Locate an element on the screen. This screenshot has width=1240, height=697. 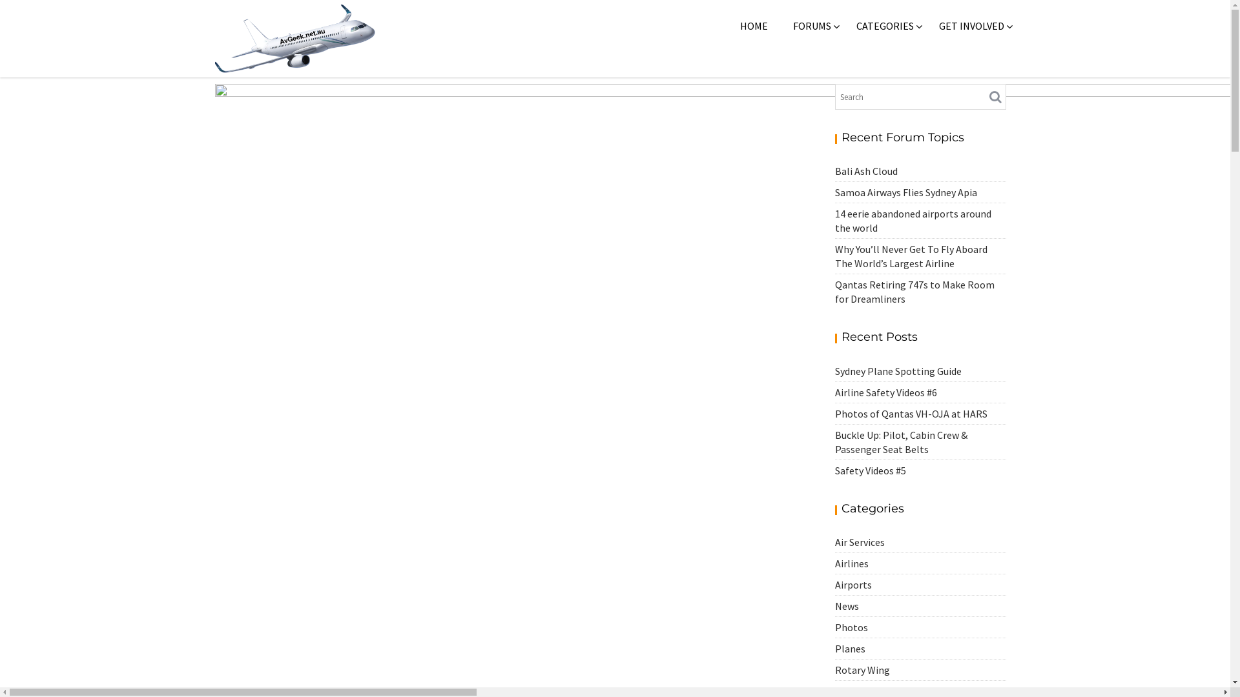
Buckle Up: Pilot, Cabin Crew & Passenger Seat Belts is located at coordinates (900, 442).